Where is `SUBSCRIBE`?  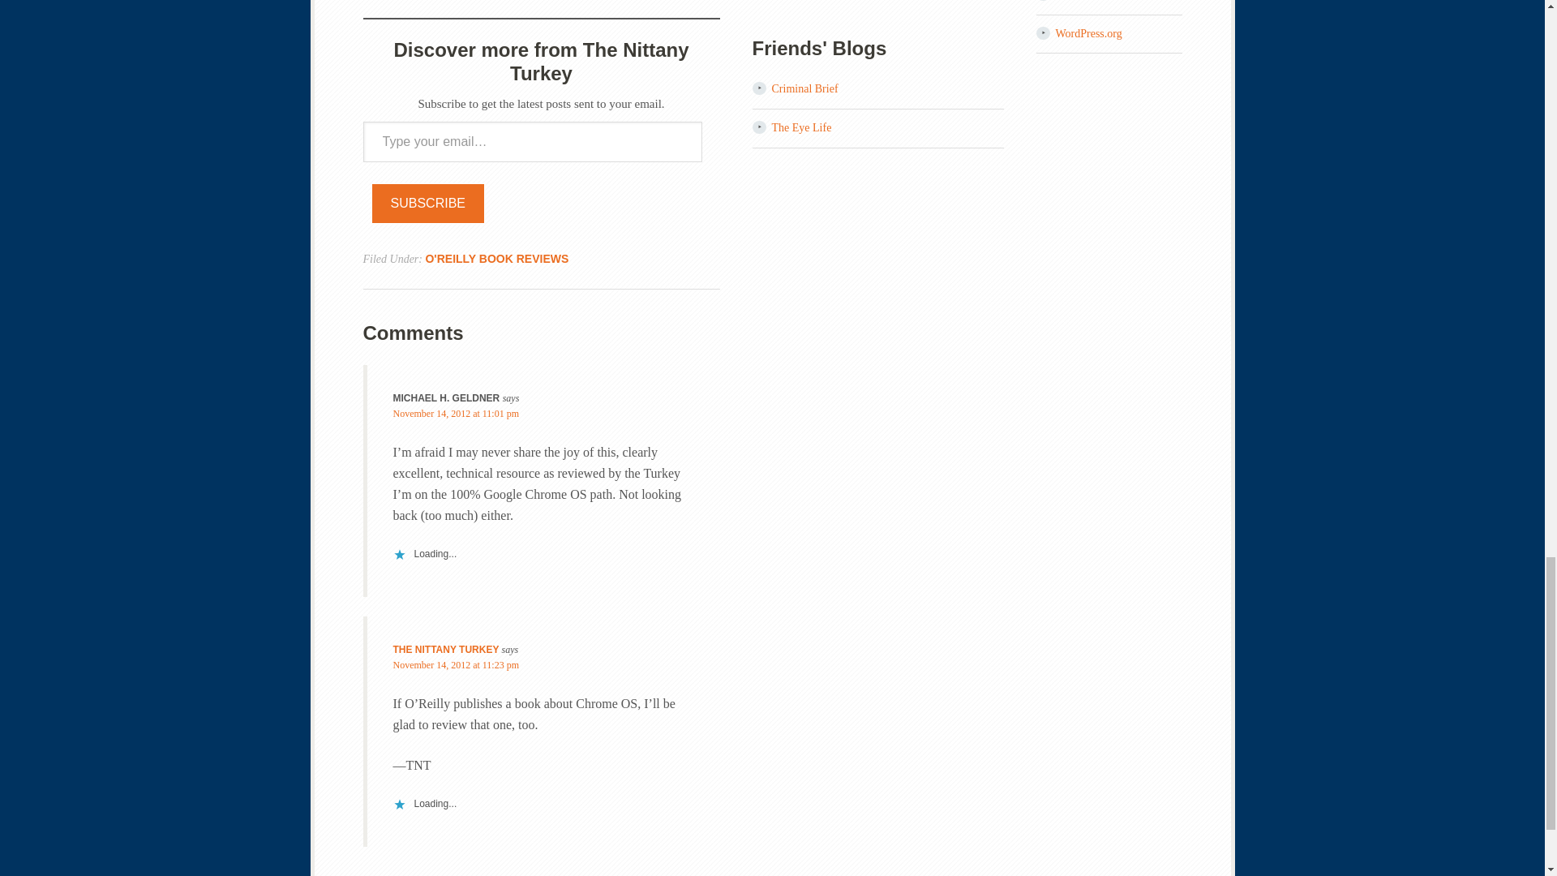 SUBSCRIBE is located at coordinates (428, 203).